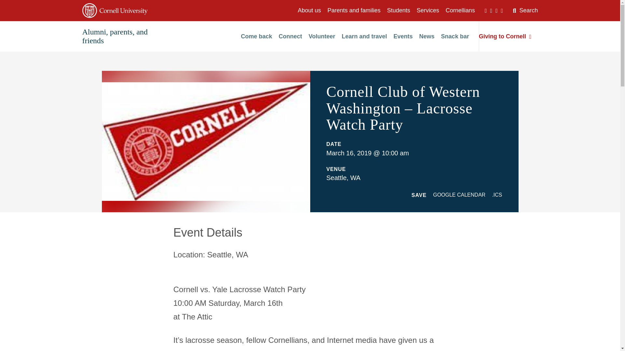 This screenshot has height=351, width=625. What do you see at coordinates (290, 36) in the screenshot?
I see `Connect` at bounding box center [290, 36].